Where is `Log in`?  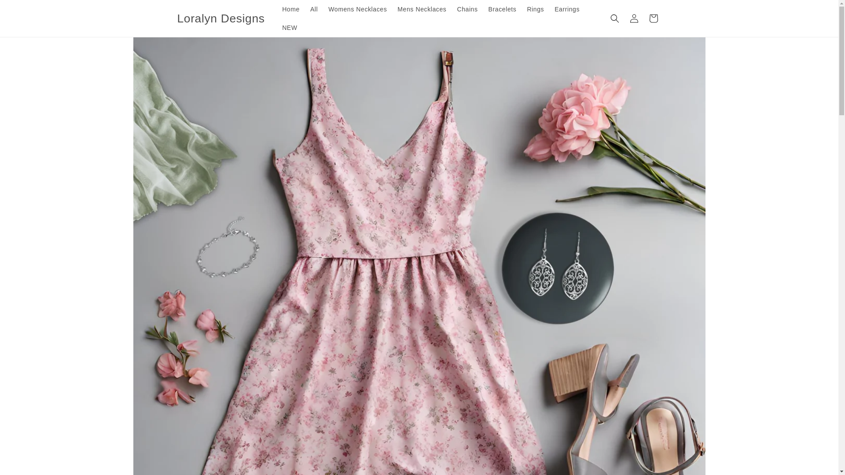
Log in is located at coordinates (634, 18).